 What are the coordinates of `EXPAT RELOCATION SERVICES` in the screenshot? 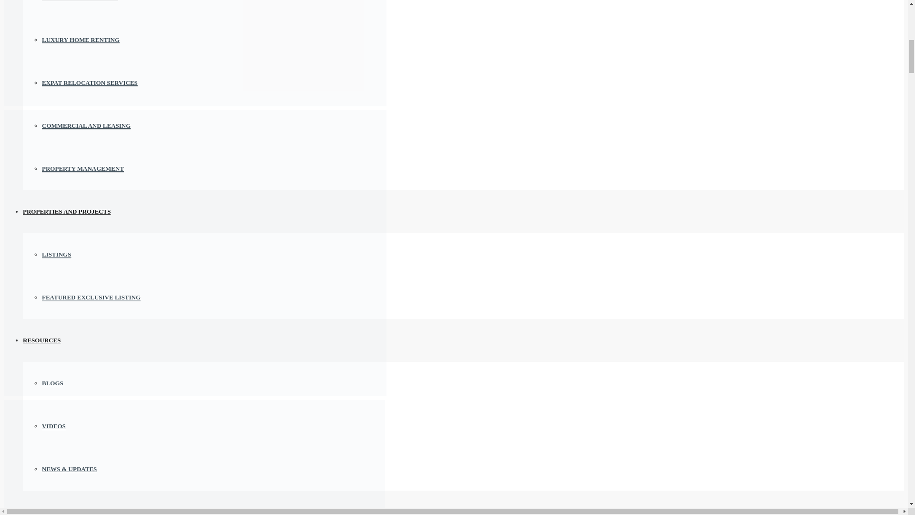 It's located at (90, 83).